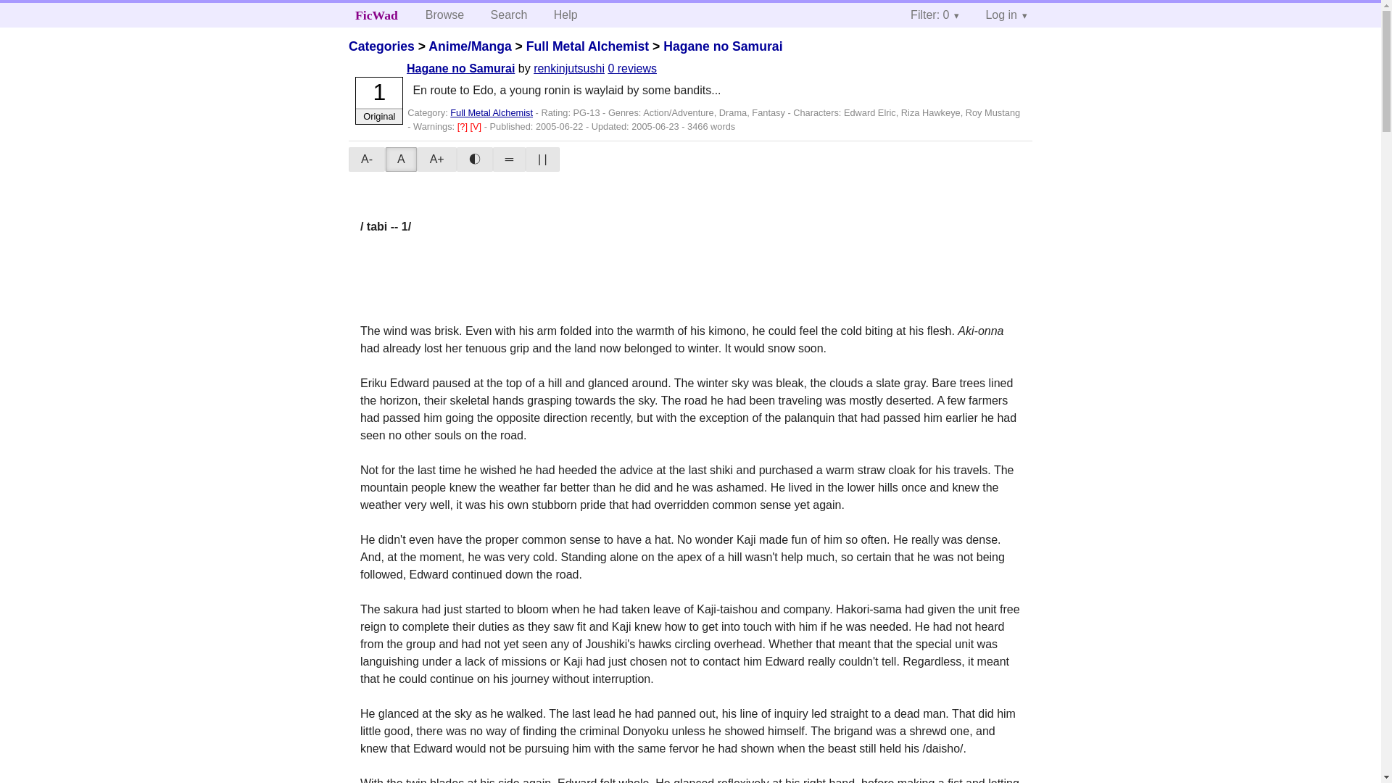 This screenshot has width=1392, height=783. I want to click on Filter: 0, so click(935, 14).